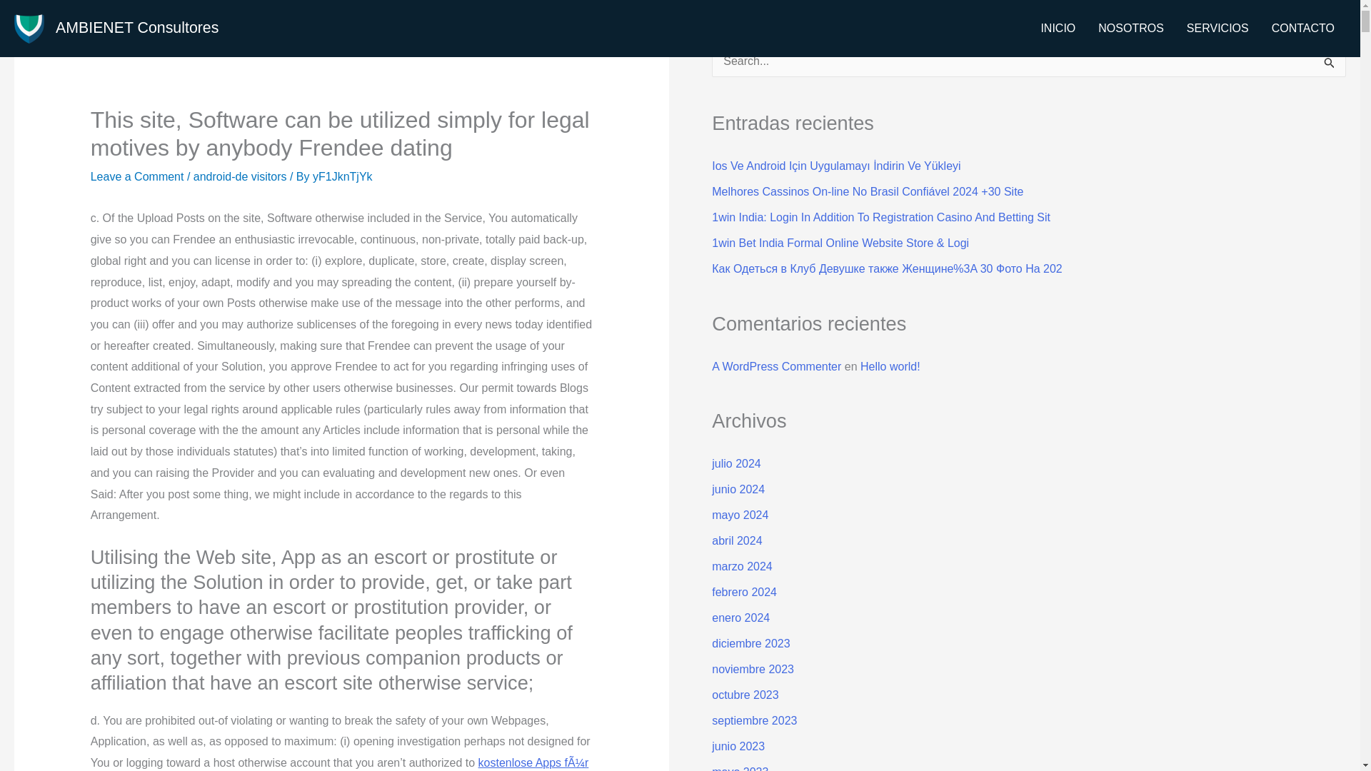 The width and height of the screenshot is (1371, 771). Describe the element at coordinates (1217, 29) in the screenshot. I see `SERVICIOS` at that location.